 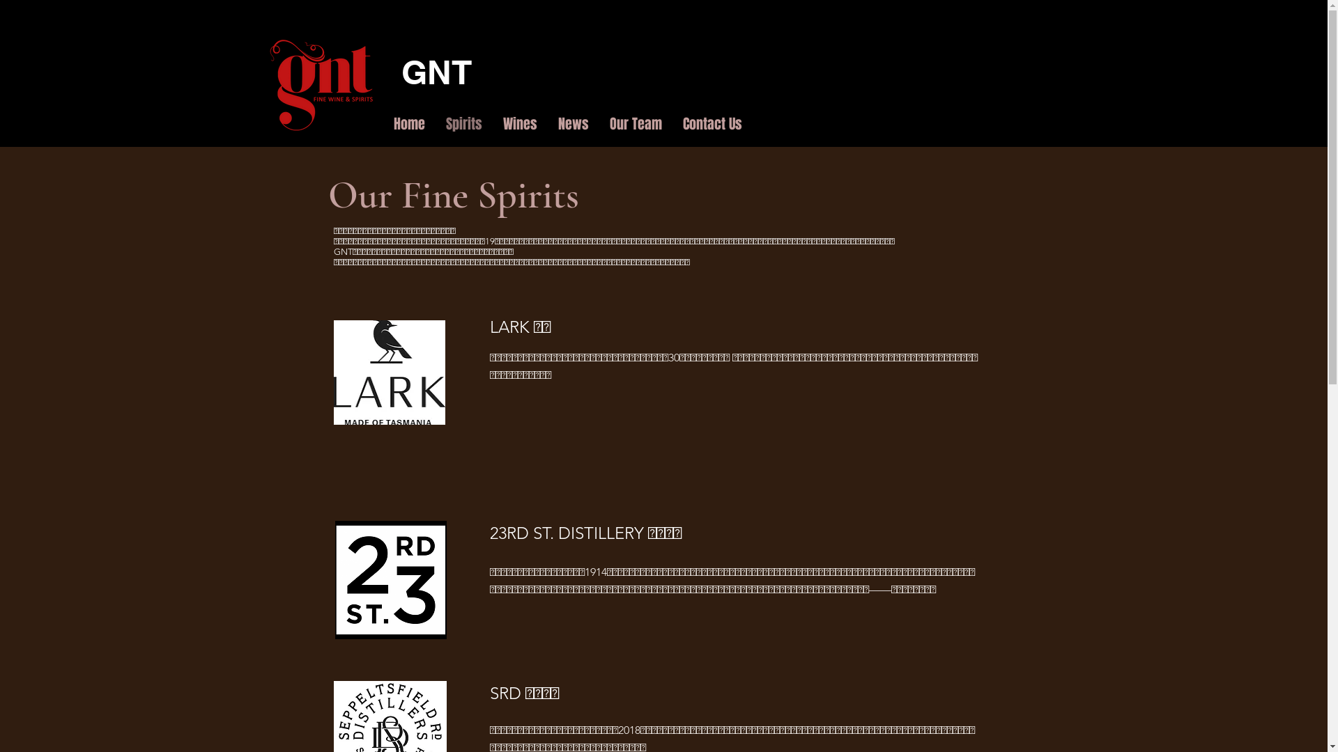 What do you see at coordinates (636, 124) in the screenshot?
I see `Our Team` at bounding box center [636, 124].